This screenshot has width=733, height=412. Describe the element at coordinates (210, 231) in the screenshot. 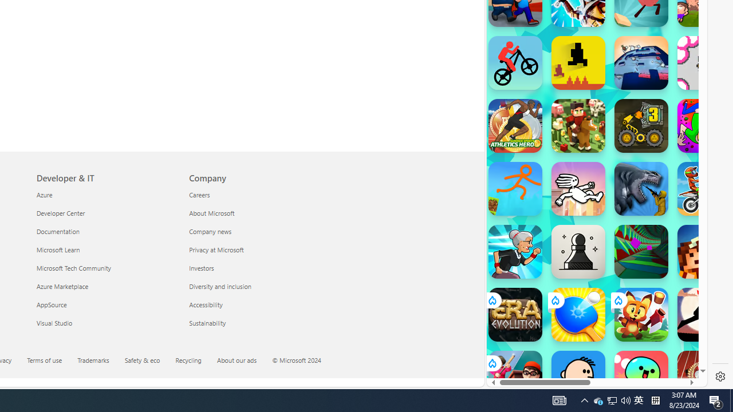

I see `Company news Company` at that location.